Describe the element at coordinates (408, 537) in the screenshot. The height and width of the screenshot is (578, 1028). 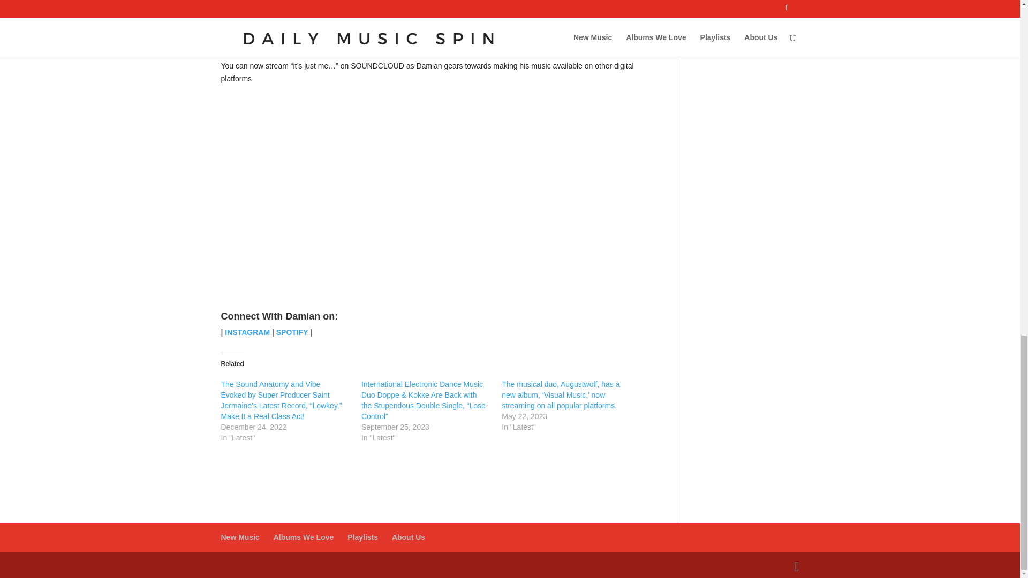
I see `About Us` at that location.